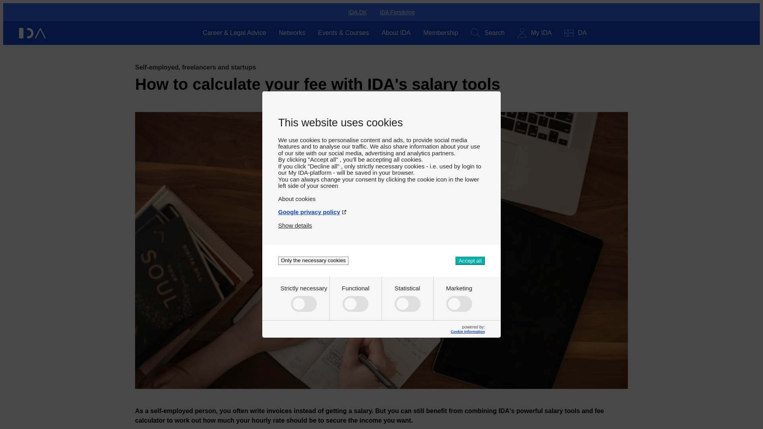 The image size is (763, 429). Describe the element at coordinates (381, 199) in the screenshot. I see `About cookies` at that location.